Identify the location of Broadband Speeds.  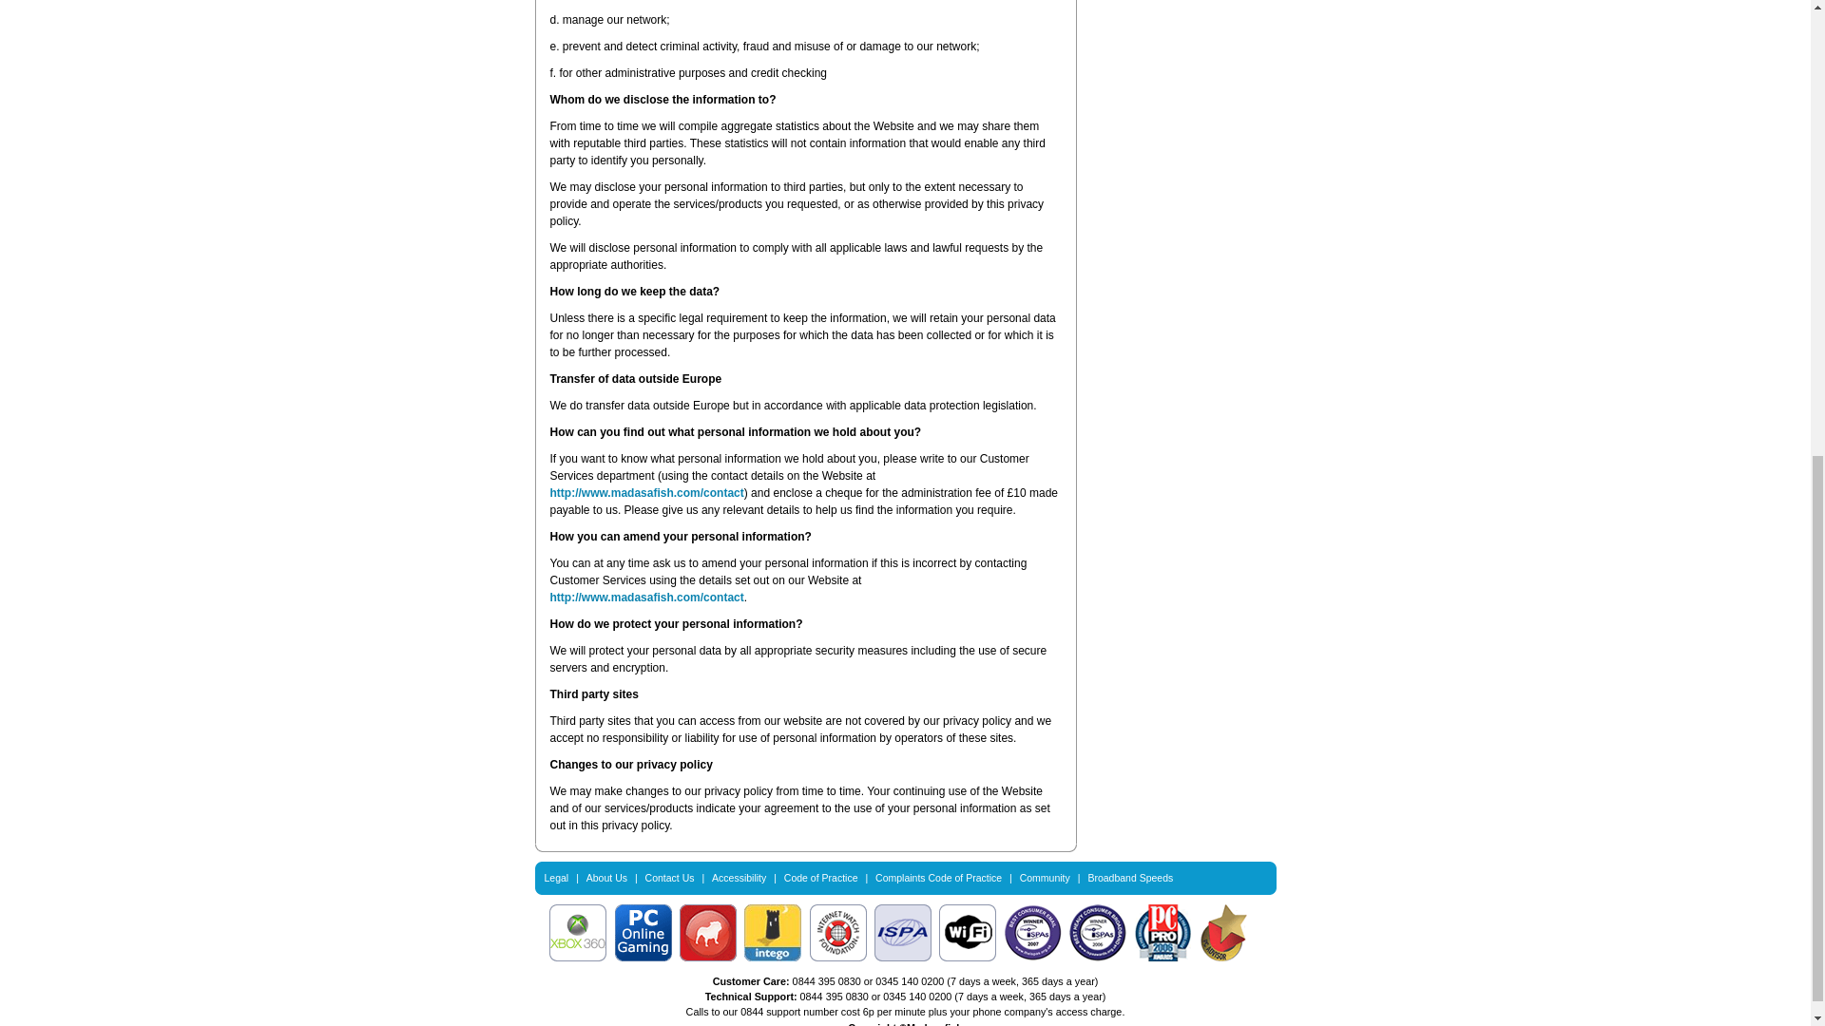
(1130, 878).